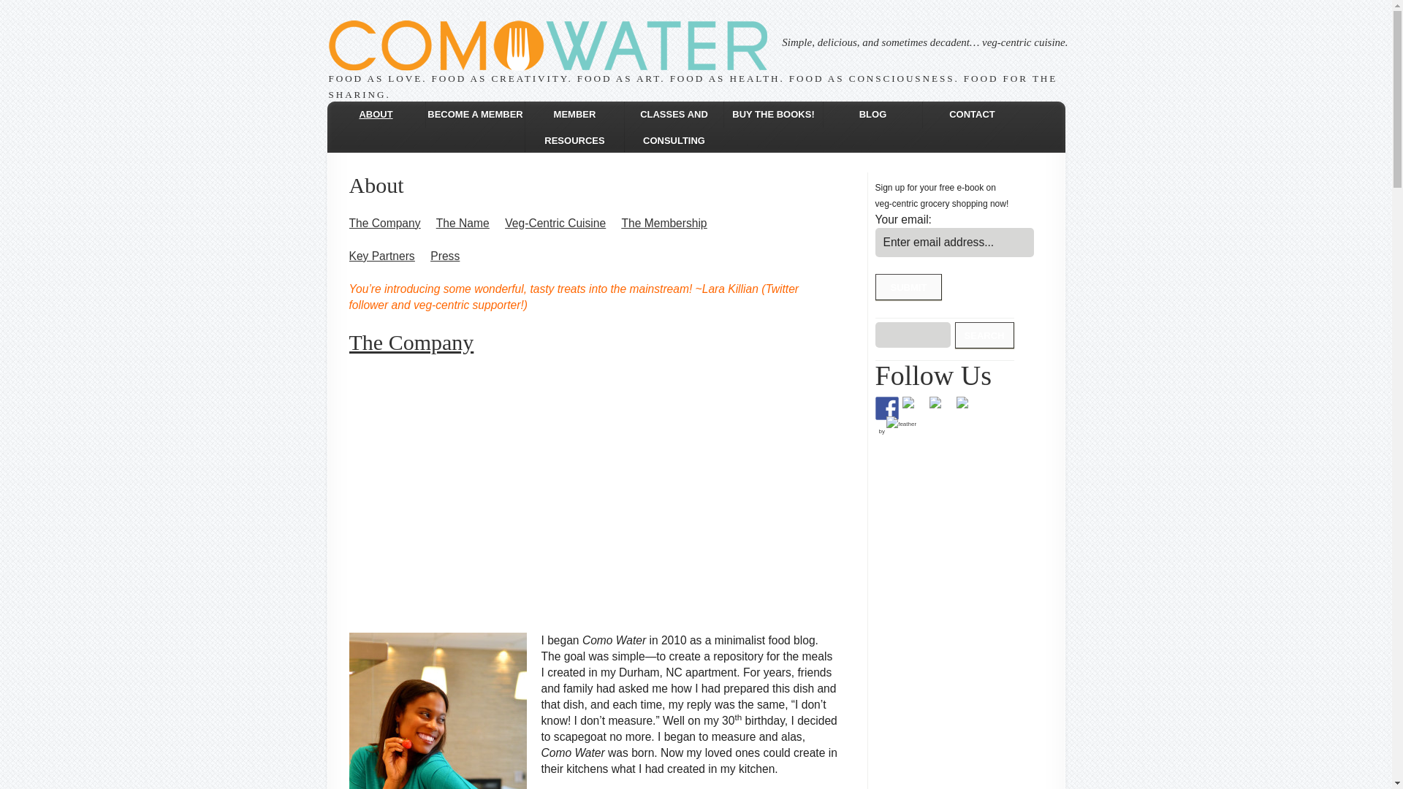  I want to click on CLASSES AND CONSULTING, so click(674, 127).